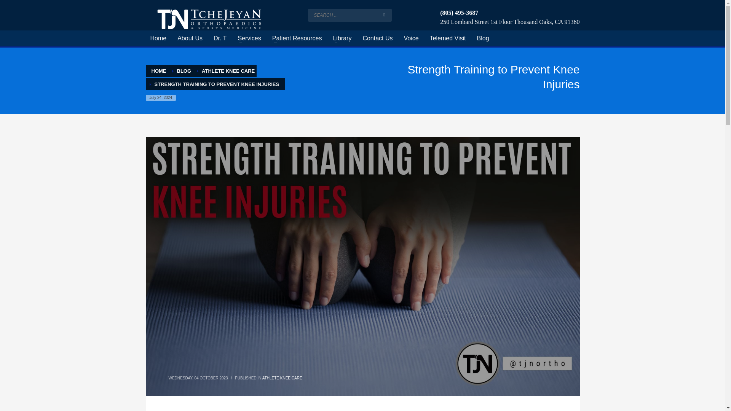 This screenshot has height=411, width=731. Describe the element at coordinates (384, 15) in the screenshot. I see `go` at that location.